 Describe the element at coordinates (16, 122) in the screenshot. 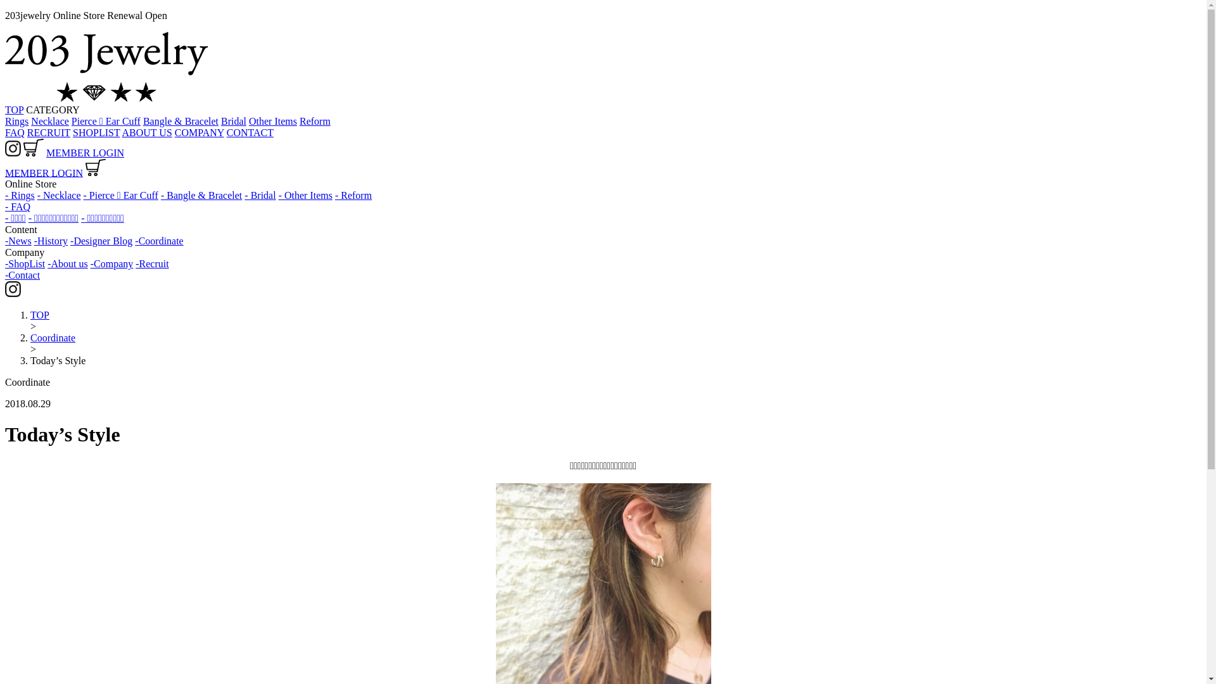

I see `Rings` at that location.